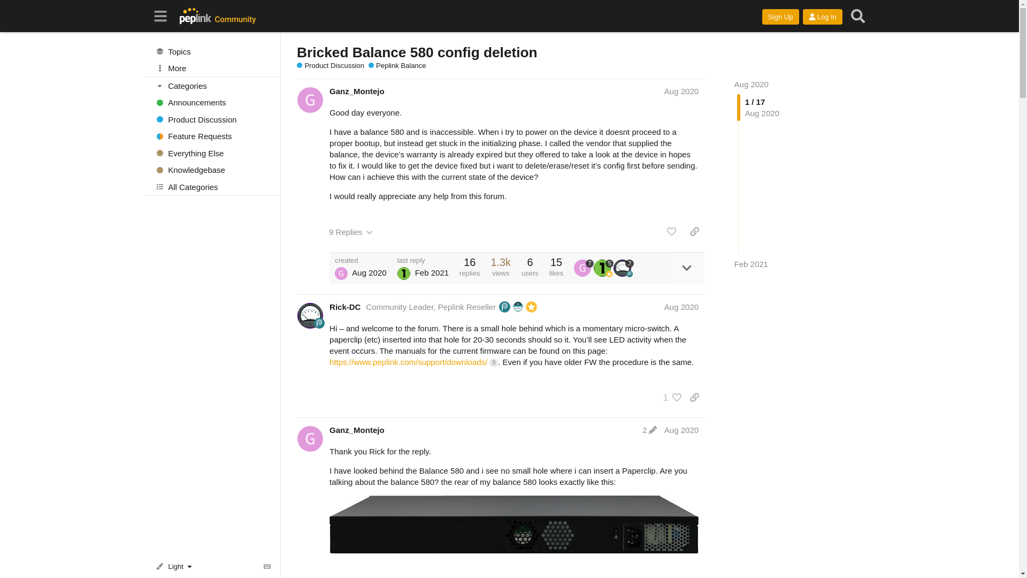 This screenshot has height=578, width=1027. Describe the element at coordinates (213, 86) in the screenshot. I see `Categories` at that location.